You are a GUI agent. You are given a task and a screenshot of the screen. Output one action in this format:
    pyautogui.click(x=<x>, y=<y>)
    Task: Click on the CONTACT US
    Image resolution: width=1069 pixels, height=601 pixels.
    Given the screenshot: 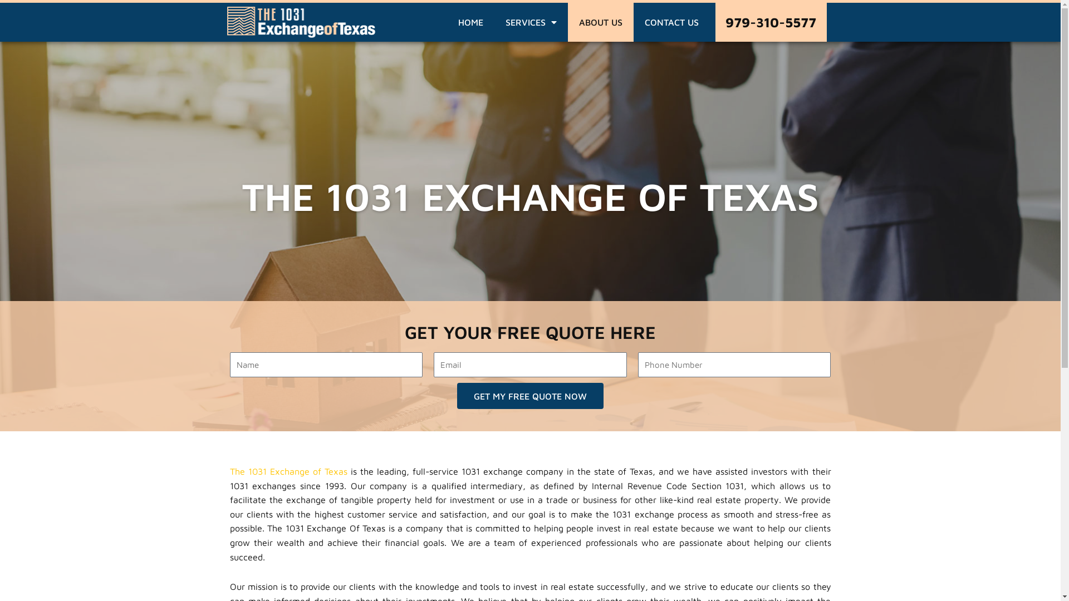 What is the action you would take?
    pyautogui.click(x=671, y=22)
    